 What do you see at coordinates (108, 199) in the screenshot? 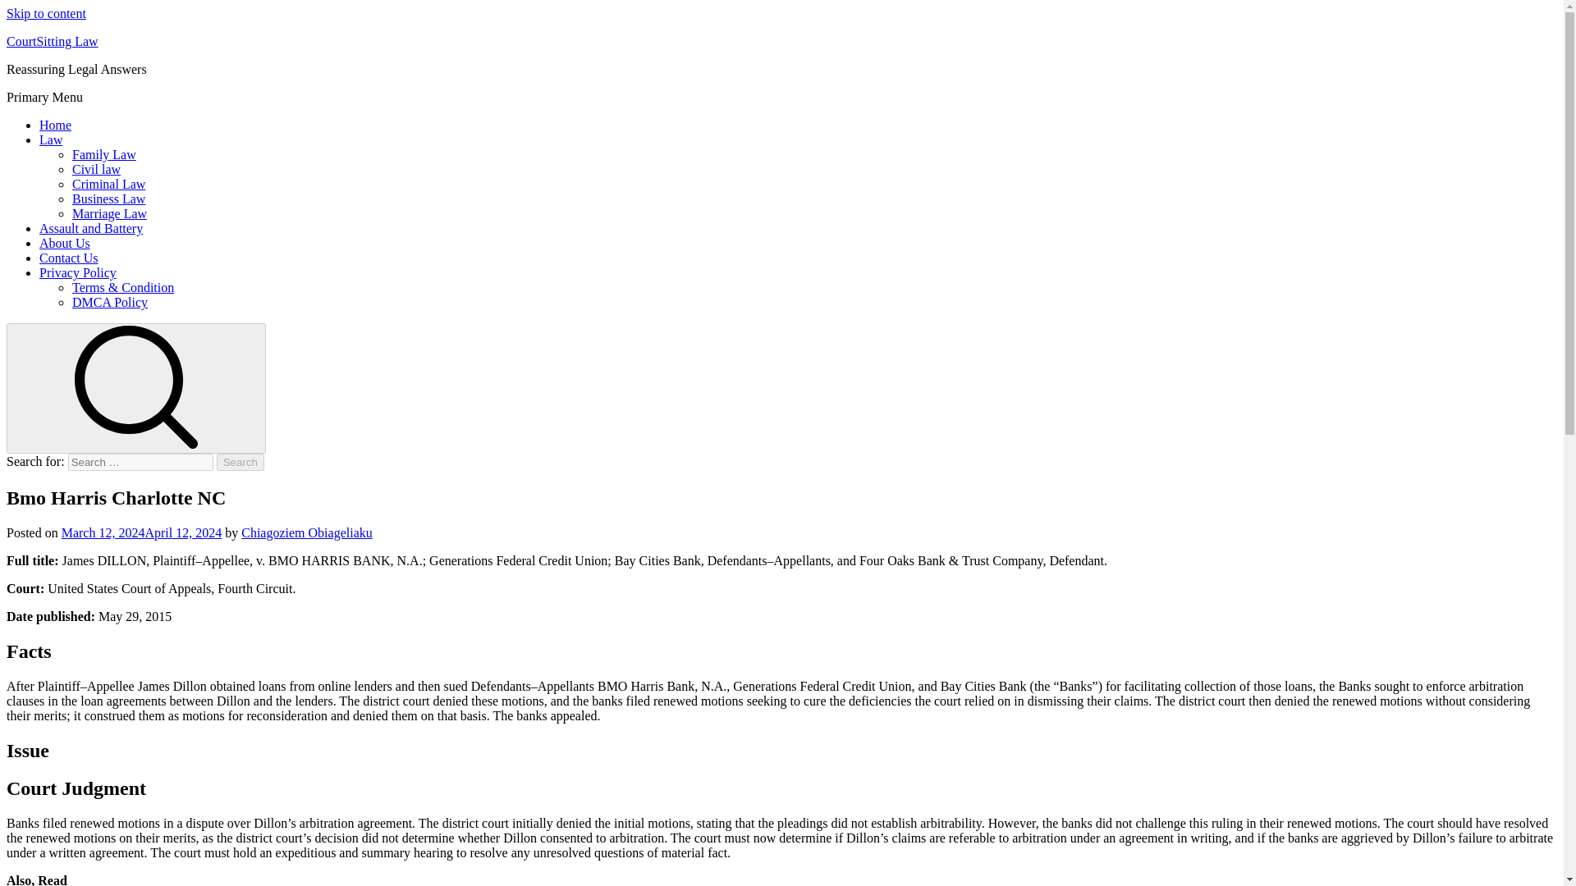
I see `Business Law` at bounding box center [108, 199].